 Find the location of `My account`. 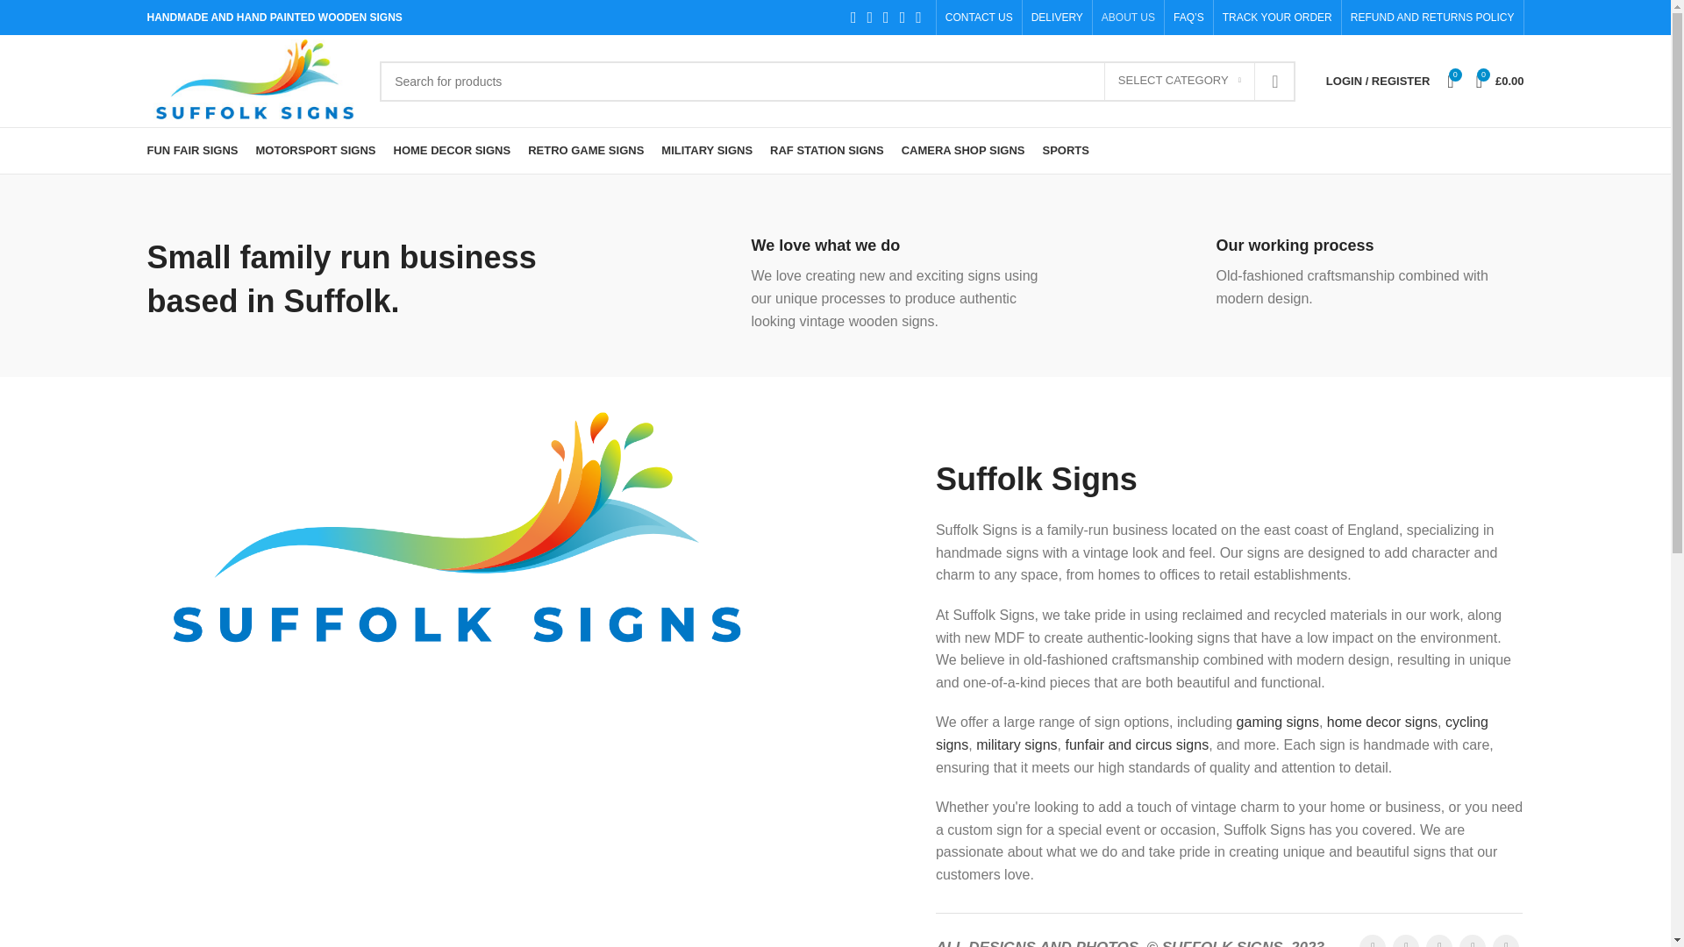

My account is located at coordinates (1377, 81).